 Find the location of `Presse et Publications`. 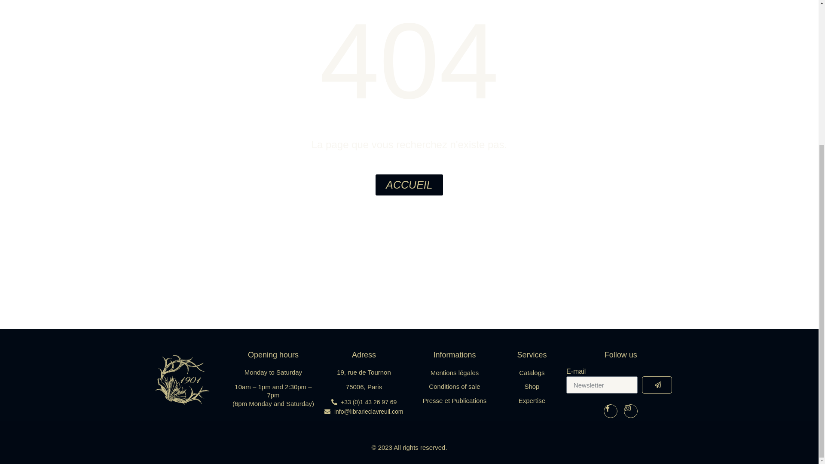

Presse et Publications is located at coordinates (454, 400).